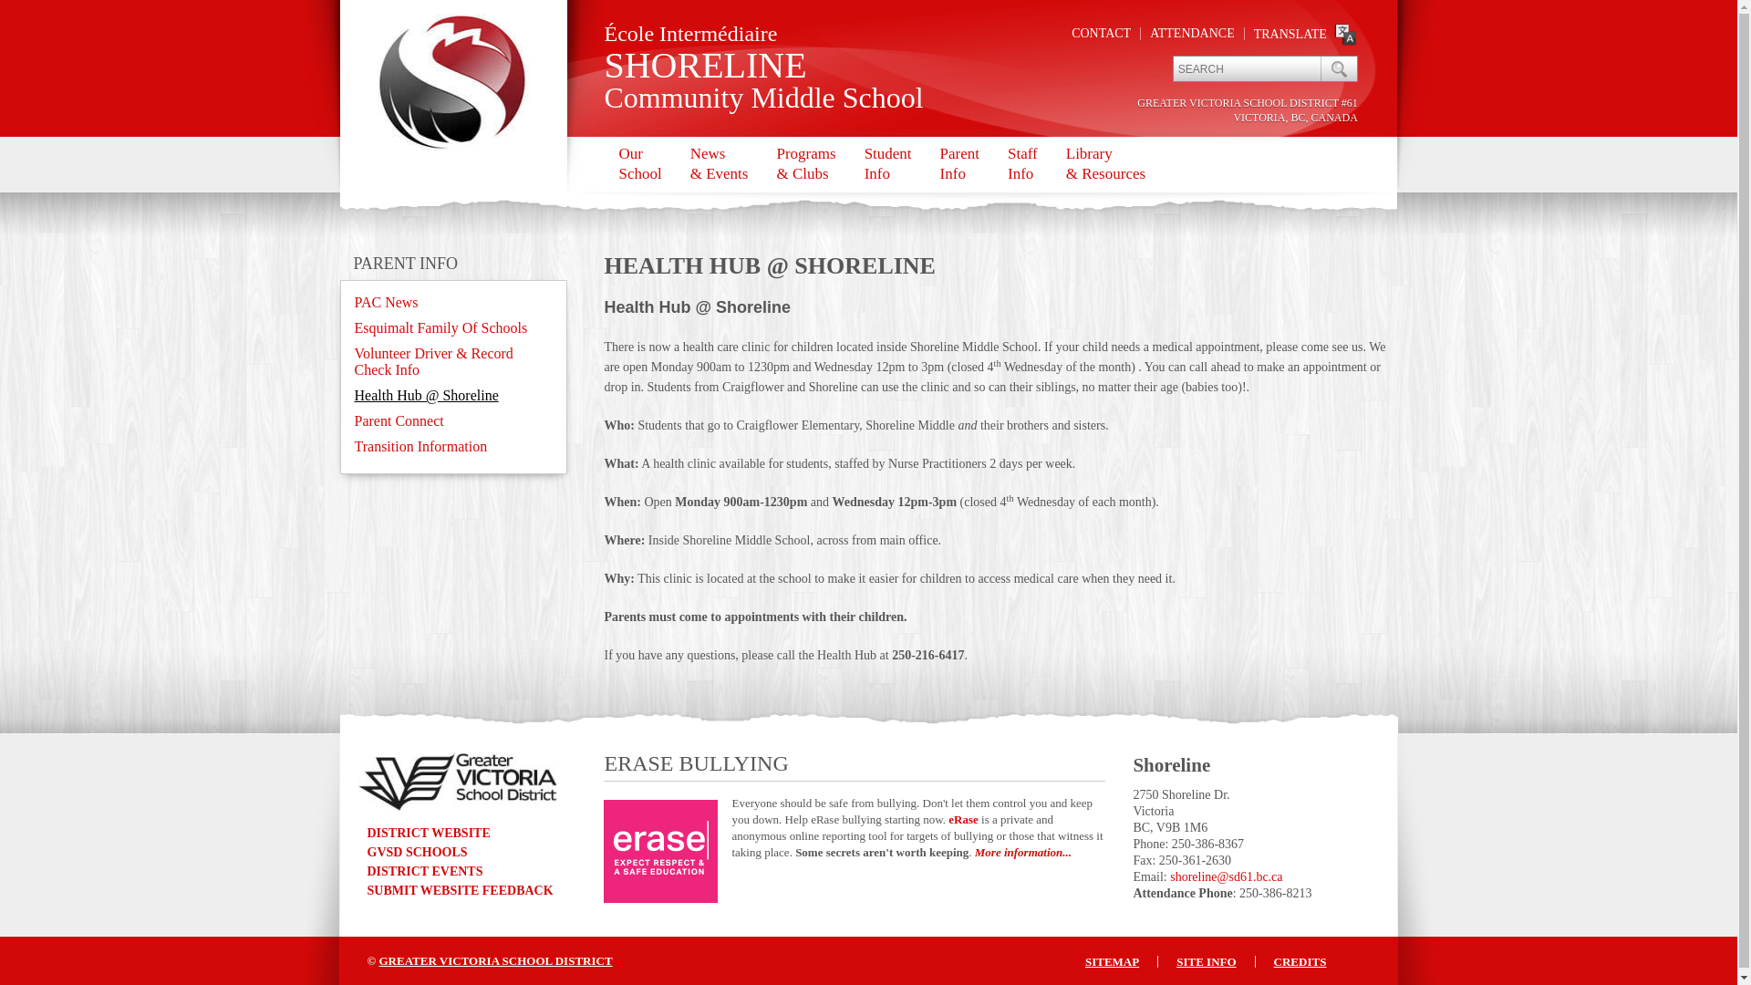  What do you see at coordinates (639, 164) in the screenshot?
I see `Our
School` at bounding box center [639, 164].